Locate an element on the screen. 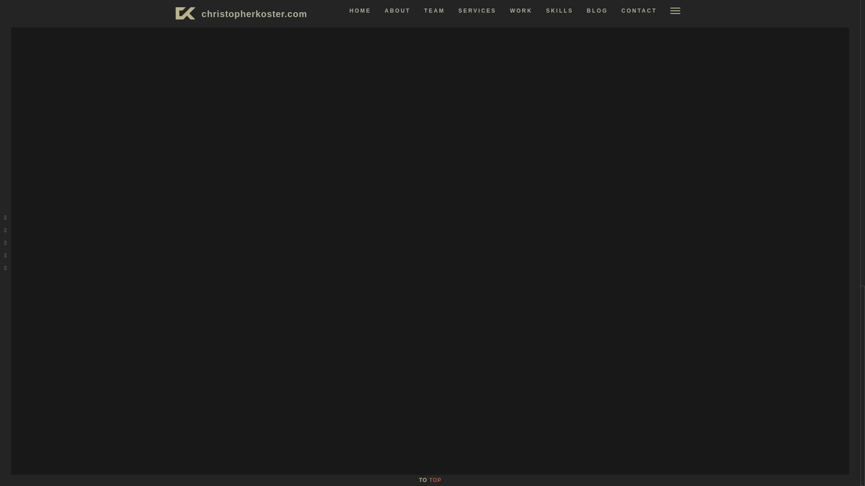 This screenshot has width=865, height=486. Saturday is located at coordinates (654, 84).